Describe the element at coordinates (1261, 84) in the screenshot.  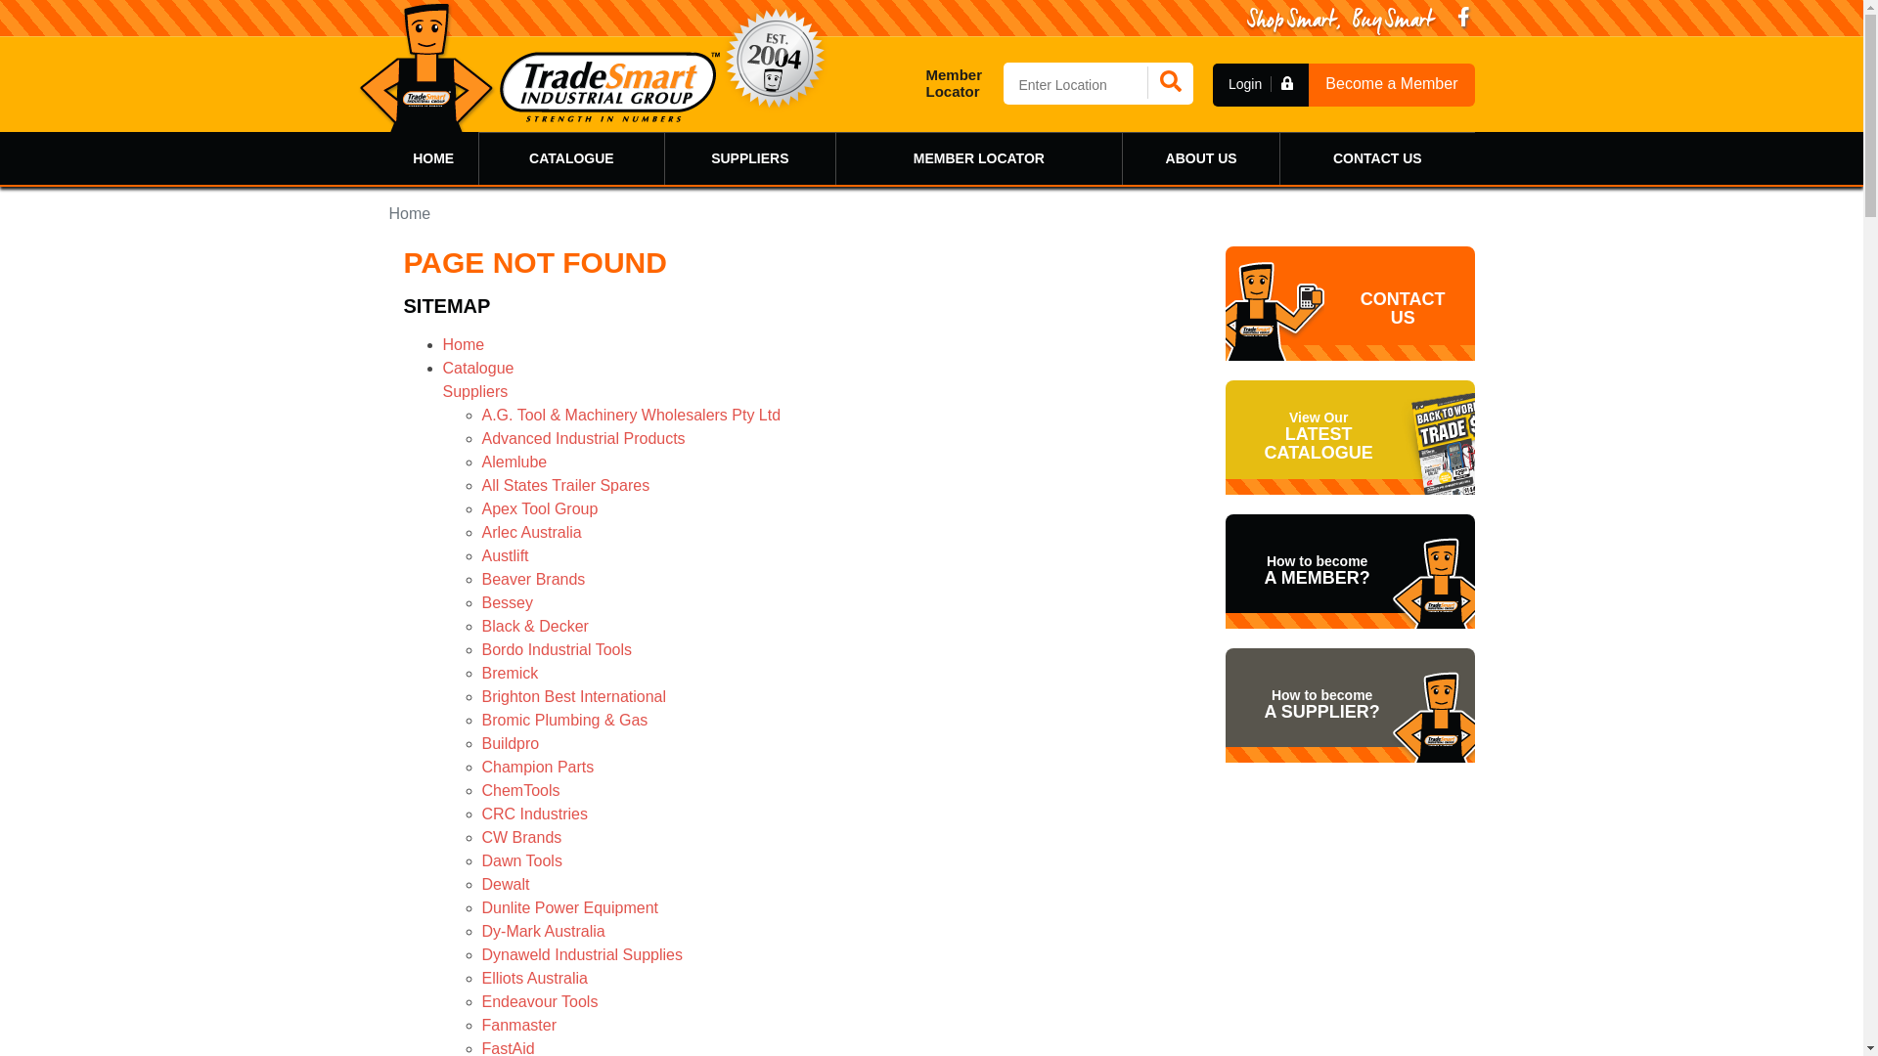
I see `Login` at that location.